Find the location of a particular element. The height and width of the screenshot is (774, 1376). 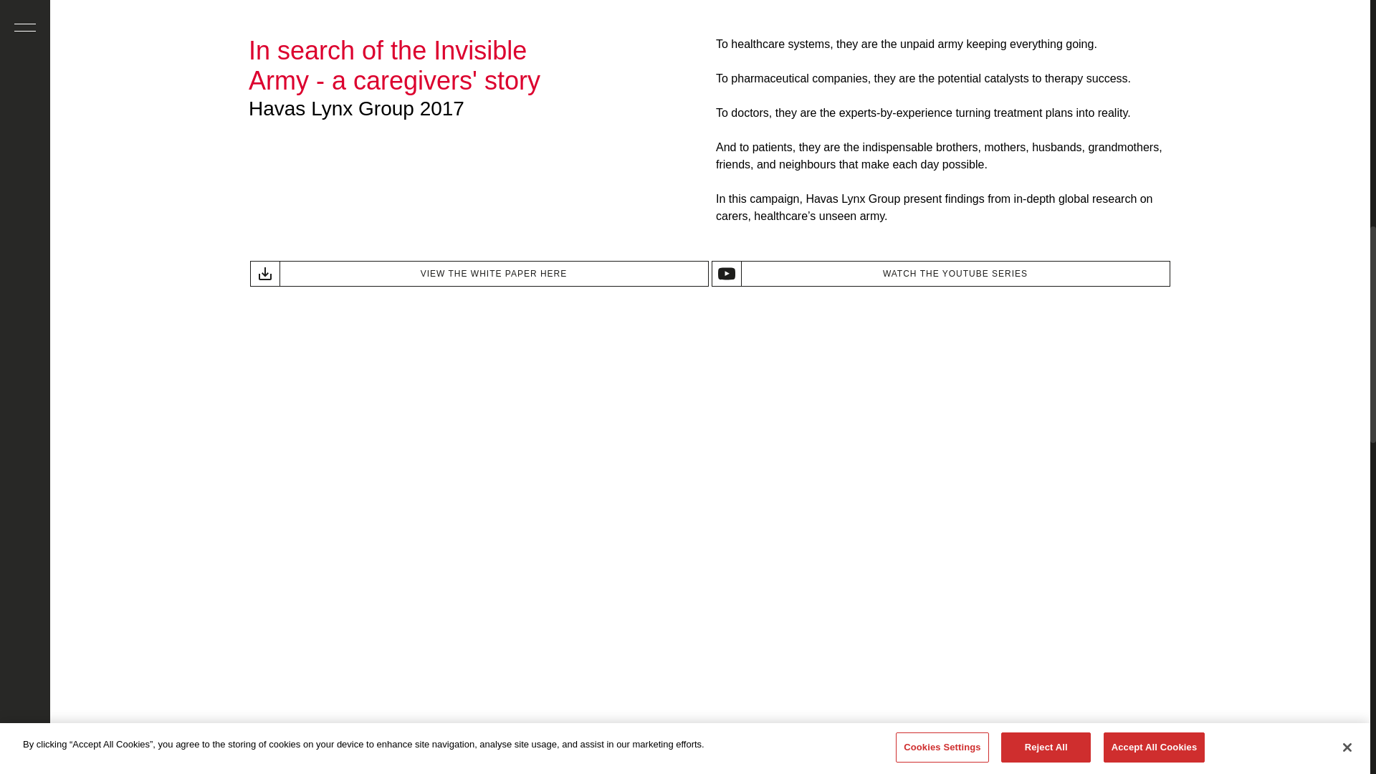

DOWNLOAD is located at coordinates (479, 273).